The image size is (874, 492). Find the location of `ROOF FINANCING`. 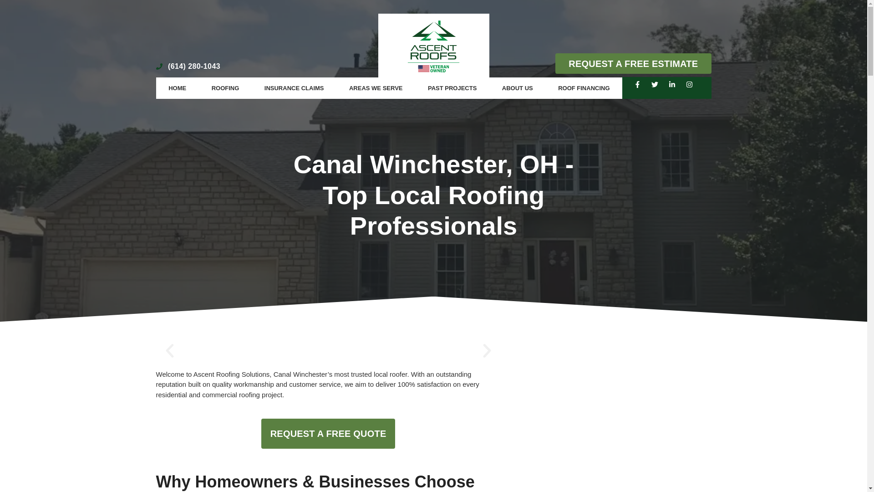

ROOF FINANCING is located at coordinates (584, 88).